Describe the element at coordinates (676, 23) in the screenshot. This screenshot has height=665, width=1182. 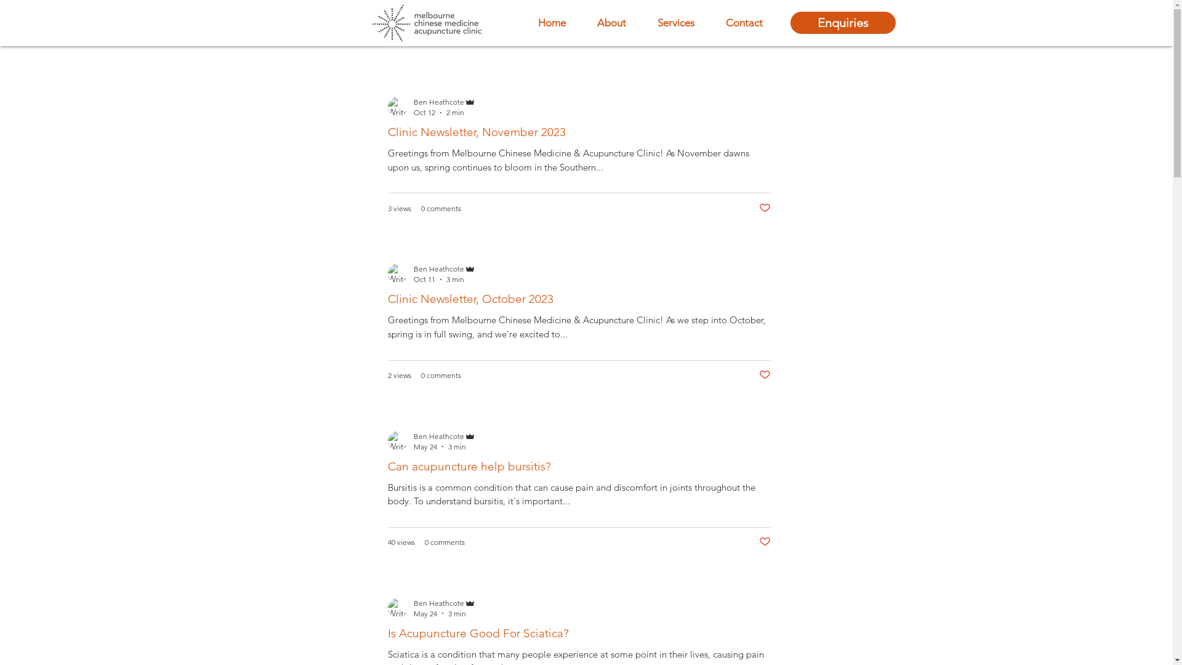
I see `Services` at that location.